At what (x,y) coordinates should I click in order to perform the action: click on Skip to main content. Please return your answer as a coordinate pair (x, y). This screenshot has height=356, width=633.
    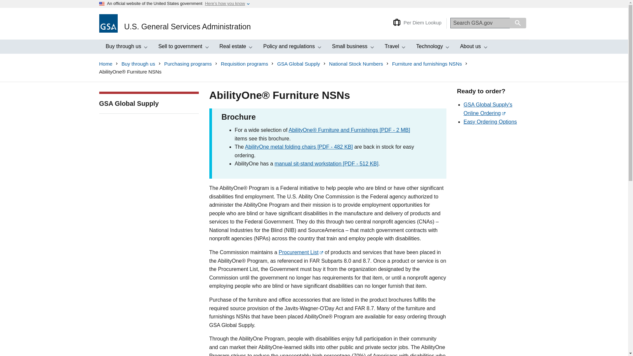
    Looking at the image, I should click on (5, 7).